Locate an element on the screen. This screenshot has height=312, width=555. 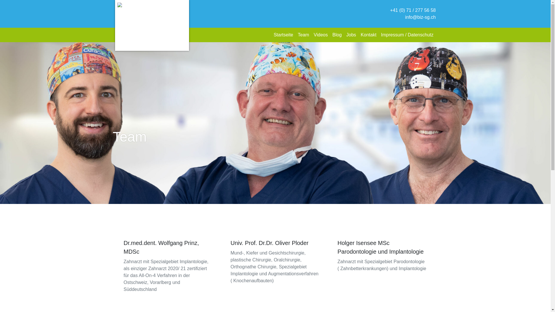
Team is located at coordinates (304, 35).